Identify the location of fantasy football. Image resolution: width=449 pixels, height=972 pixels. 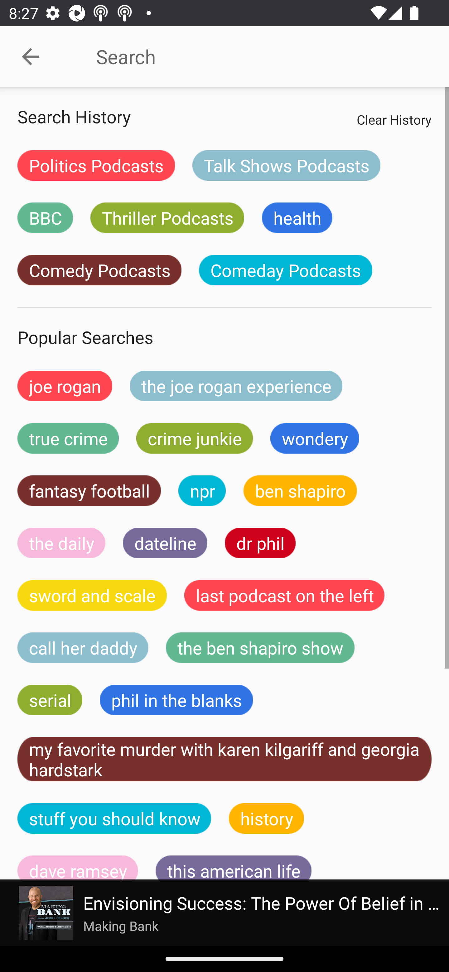
(89, 491).